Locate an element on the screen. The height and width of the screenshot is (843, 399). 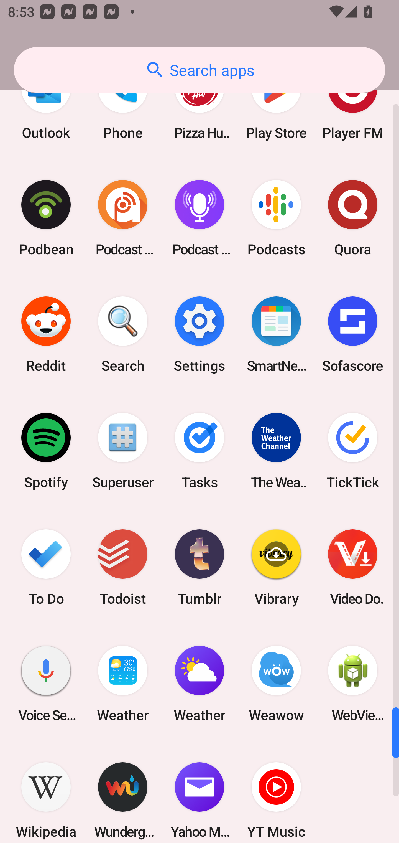
  Search apps is located at coordinates (199, 70).